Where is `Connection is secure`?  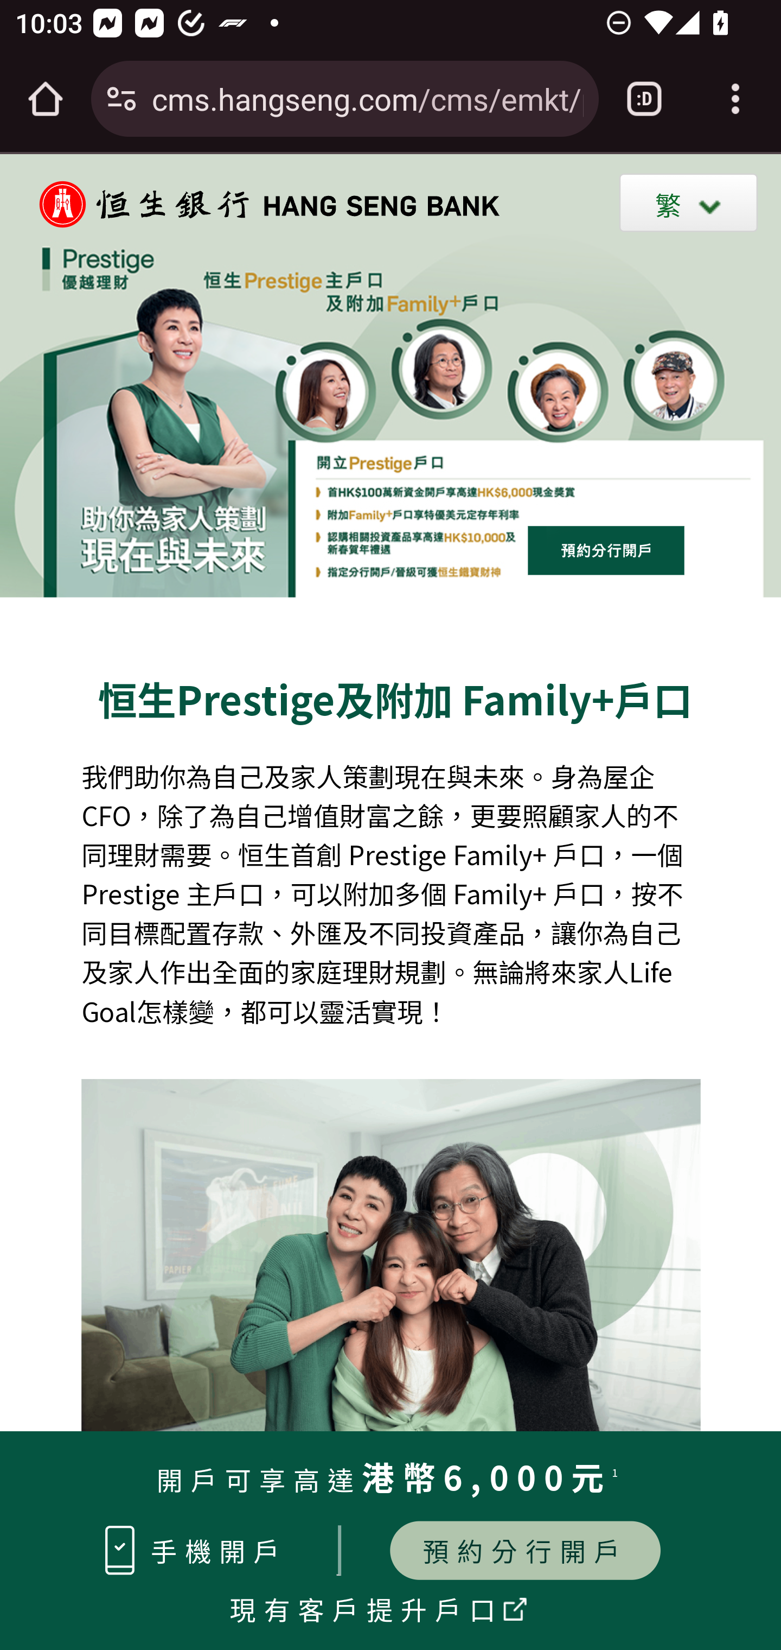
Connection is secure is located at coordinates (121, 99).